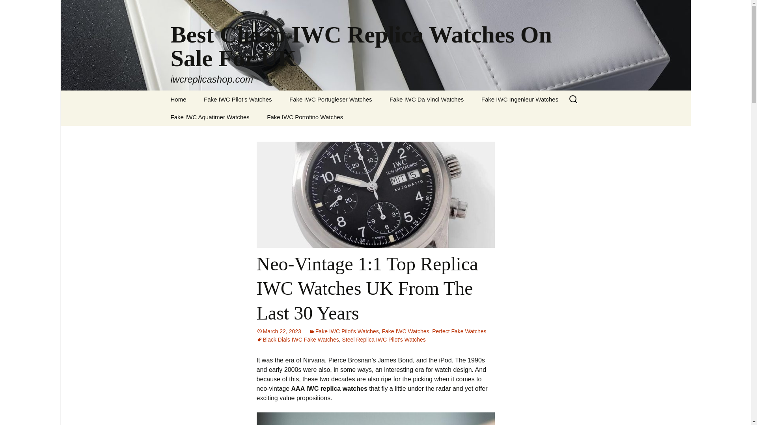 The width and height of the screenshot is (757, 425). I want to click on Fake IWC Portugieser Watches, so click(330, 99).